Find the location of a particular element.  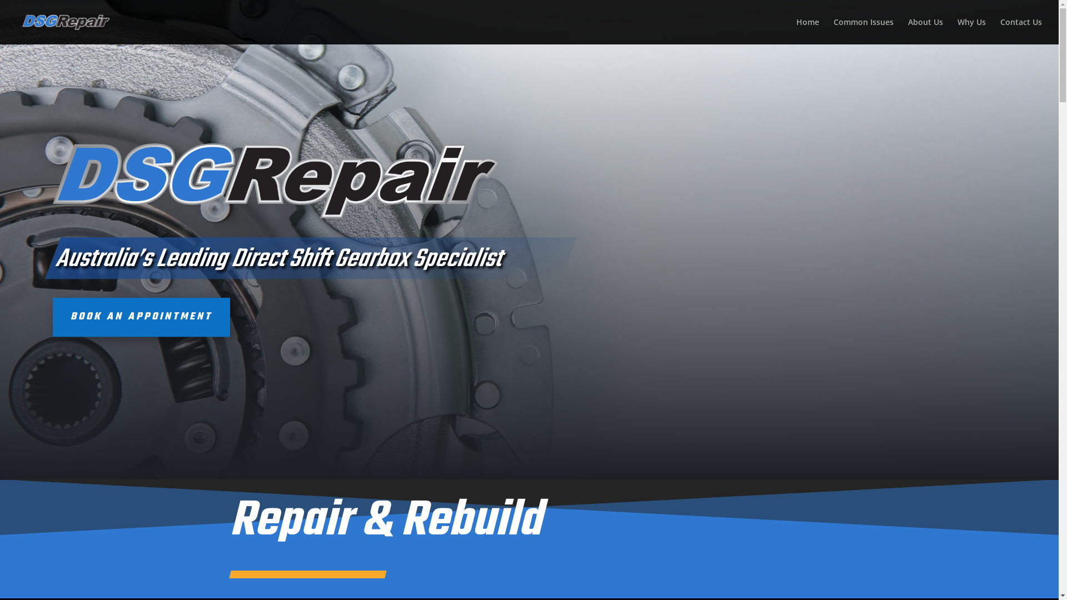

Home is located at coordinates (808, 31).